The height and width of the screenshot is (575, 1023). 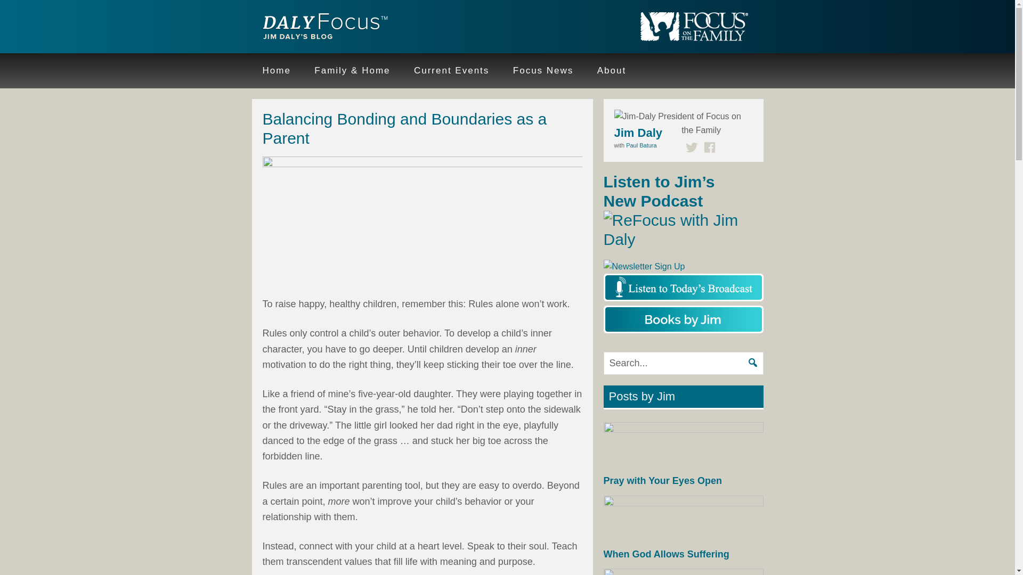 What do you see at coordinates (543, 71) in the screenshot?
I see `Focus News` at bounding box center [543, 71].